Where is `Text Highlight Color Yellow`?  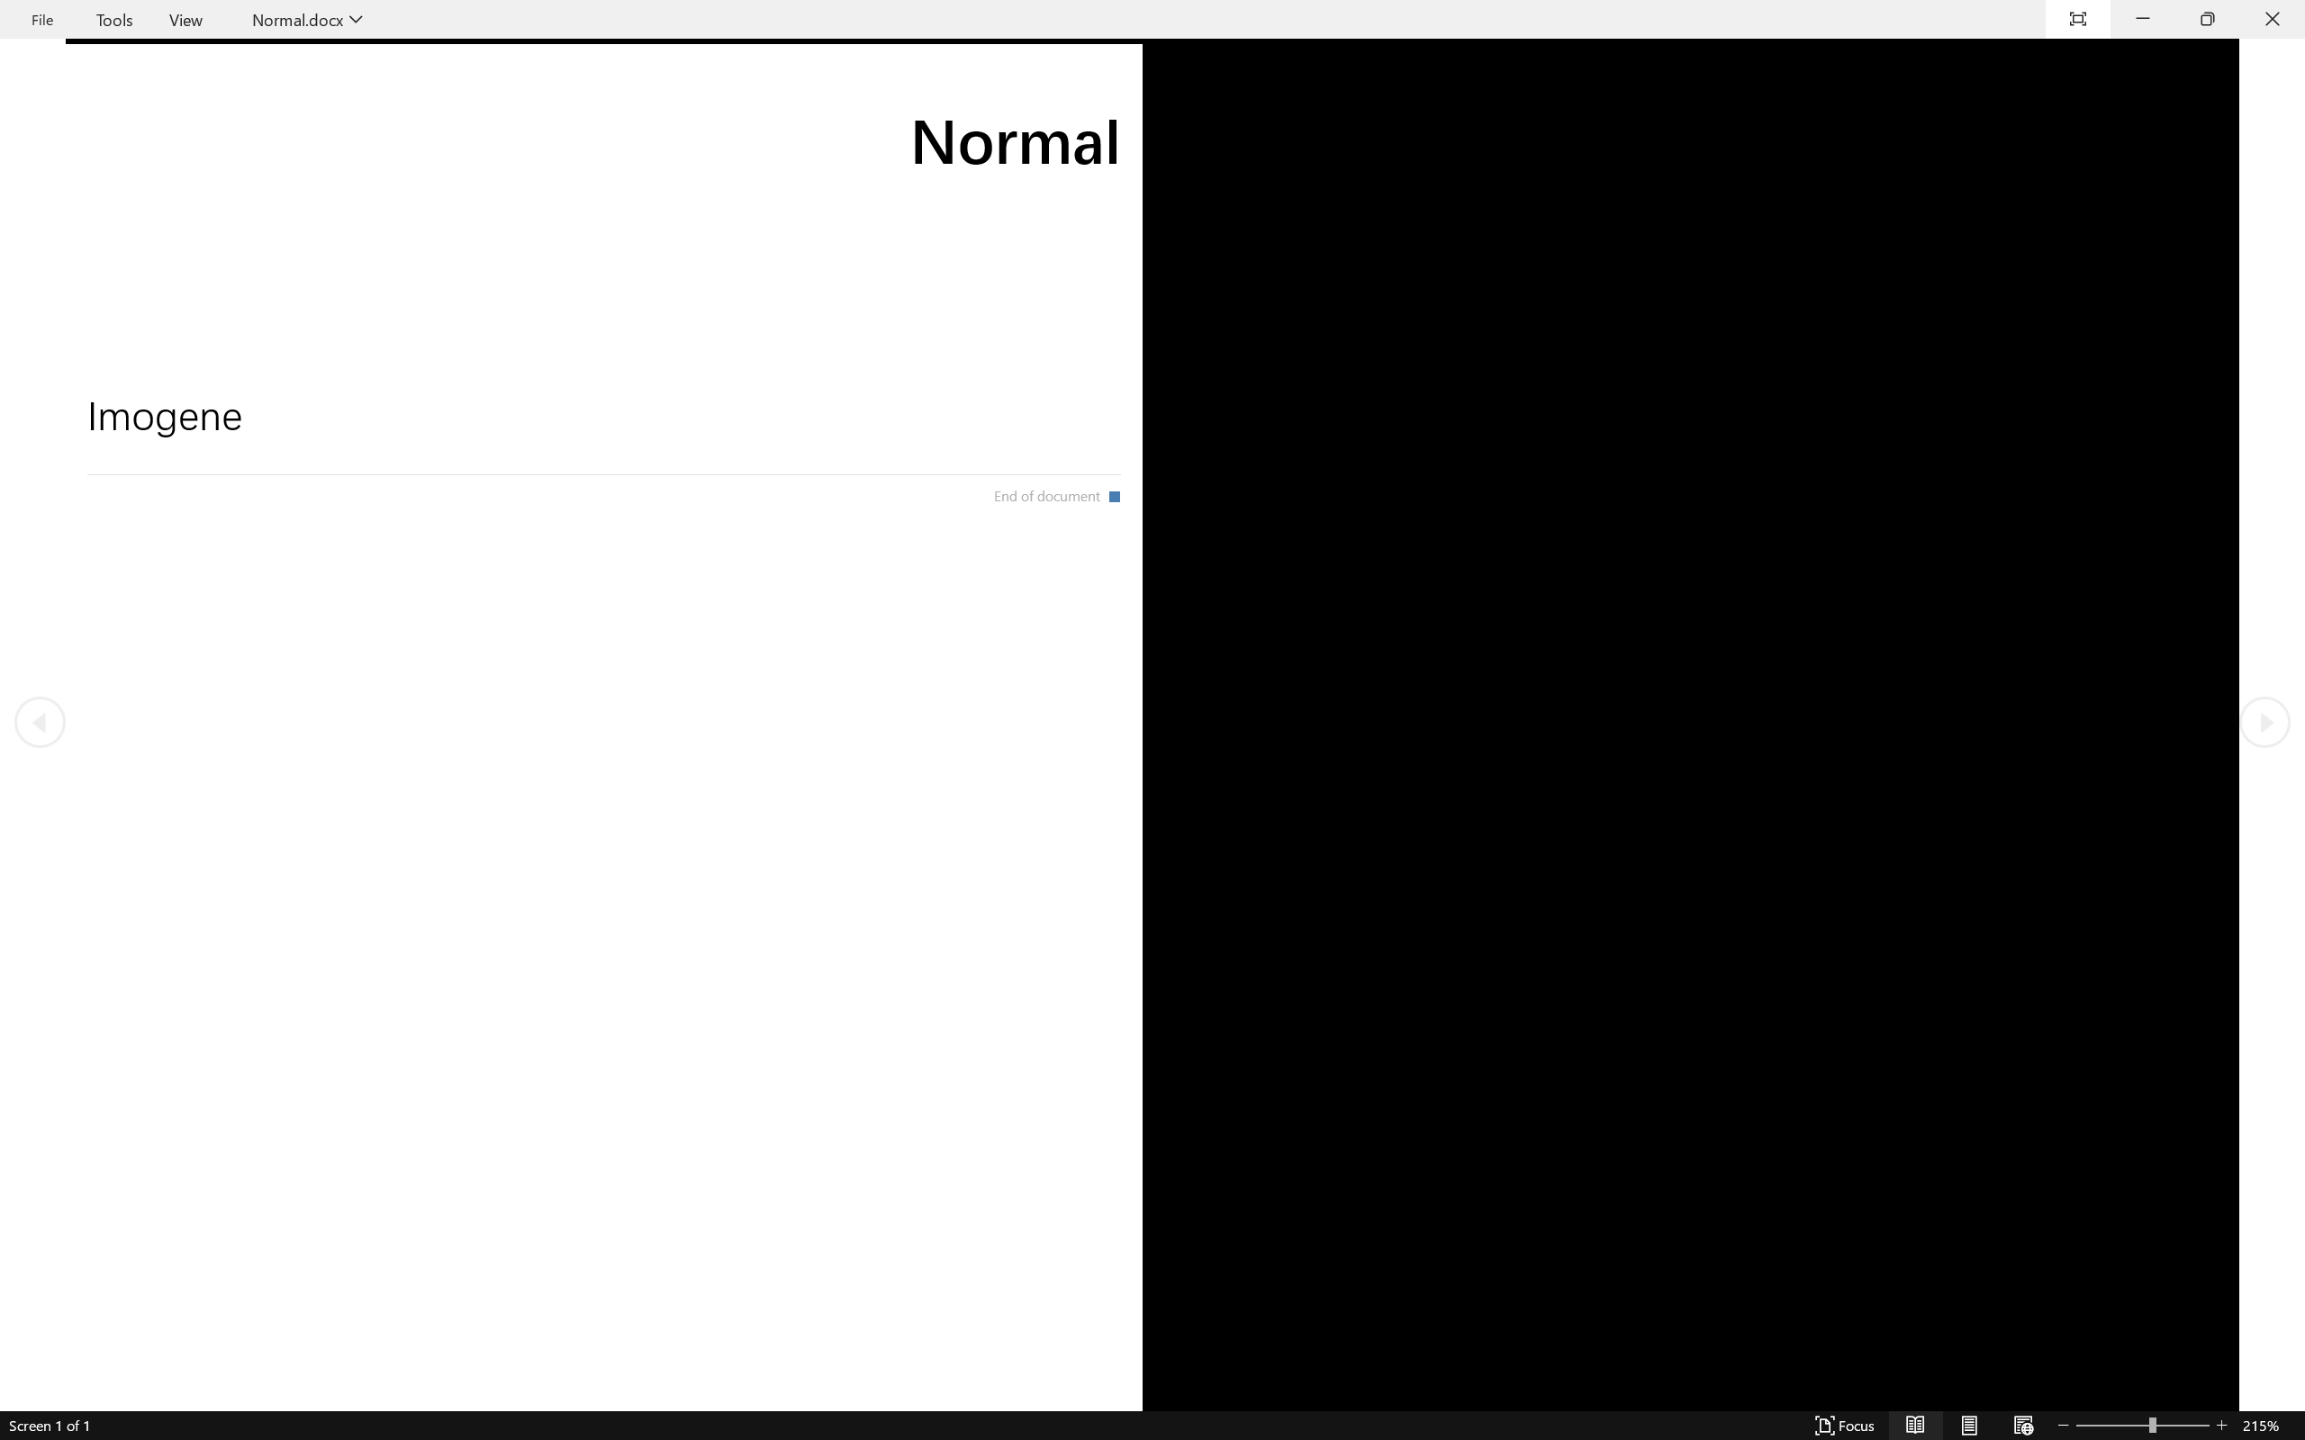 Text Highlight Color Yellow is located at coordinates (472, 119).